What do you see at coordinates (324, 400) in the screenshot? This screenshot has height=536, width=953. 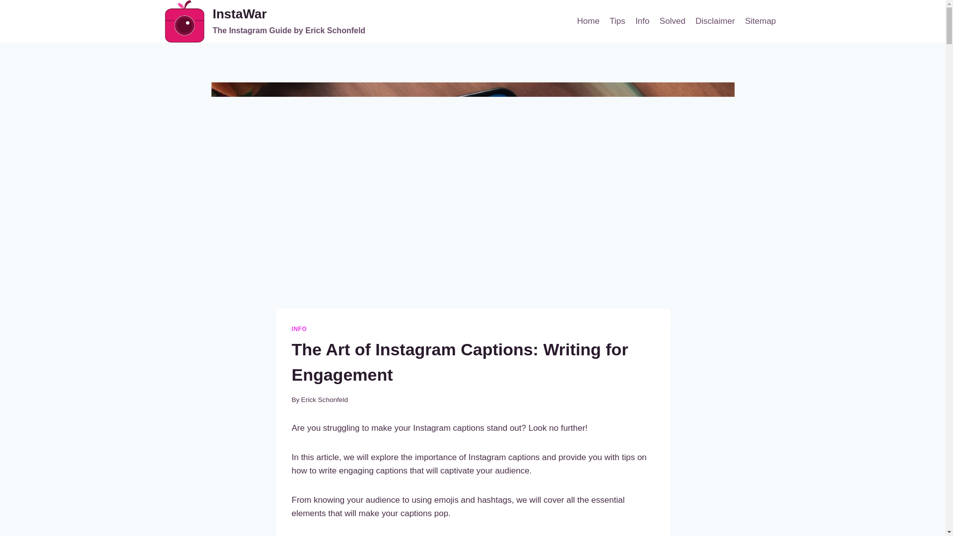 I see `Sitemap` at bounding box center [324, 400].